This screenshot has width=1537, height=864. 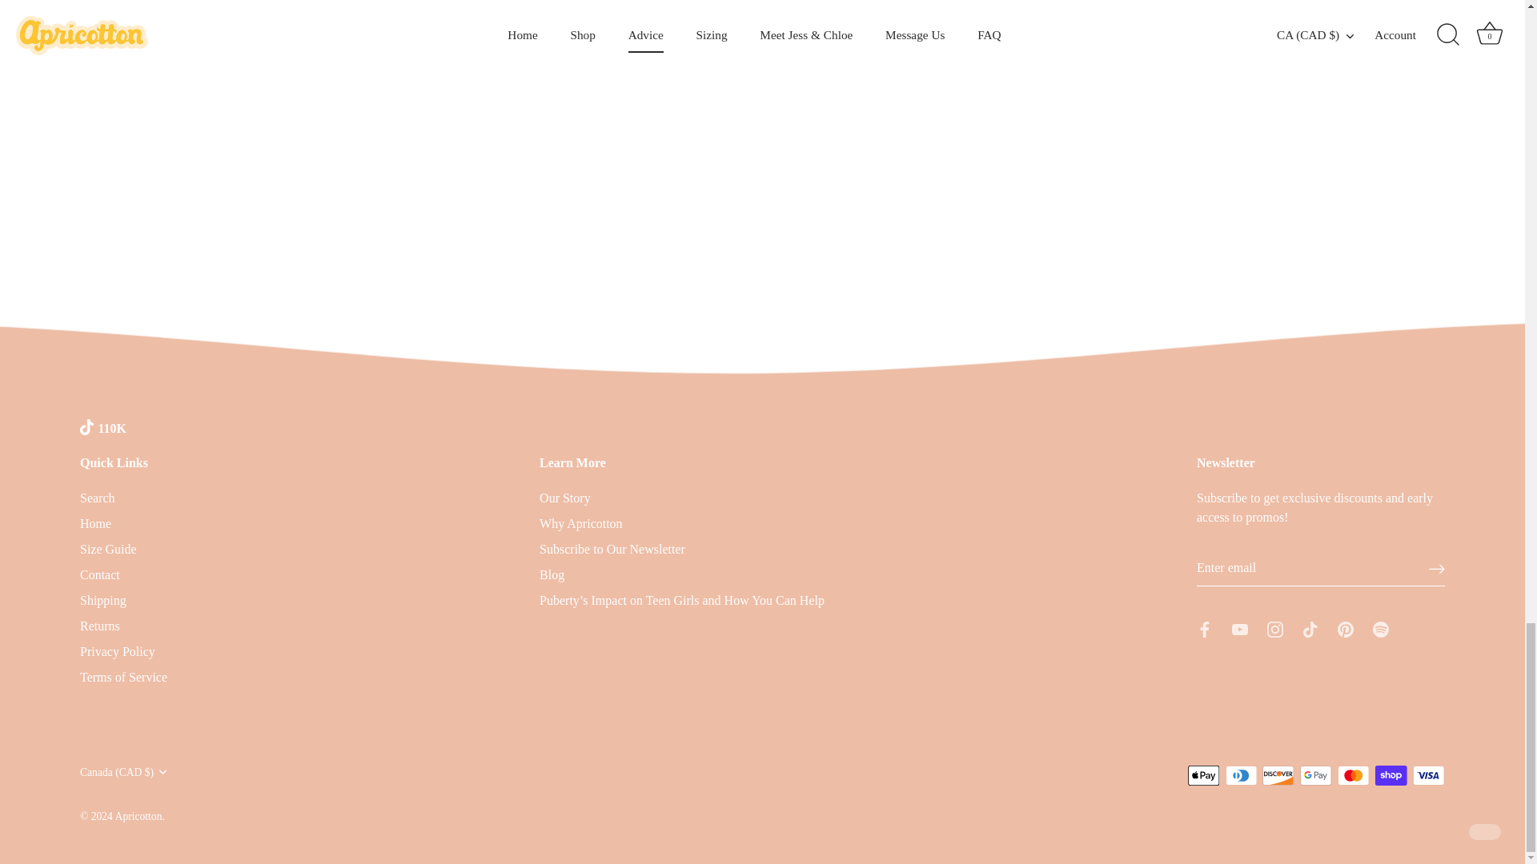 I want to click on Right arrow long, so click(x=1436, y=570).